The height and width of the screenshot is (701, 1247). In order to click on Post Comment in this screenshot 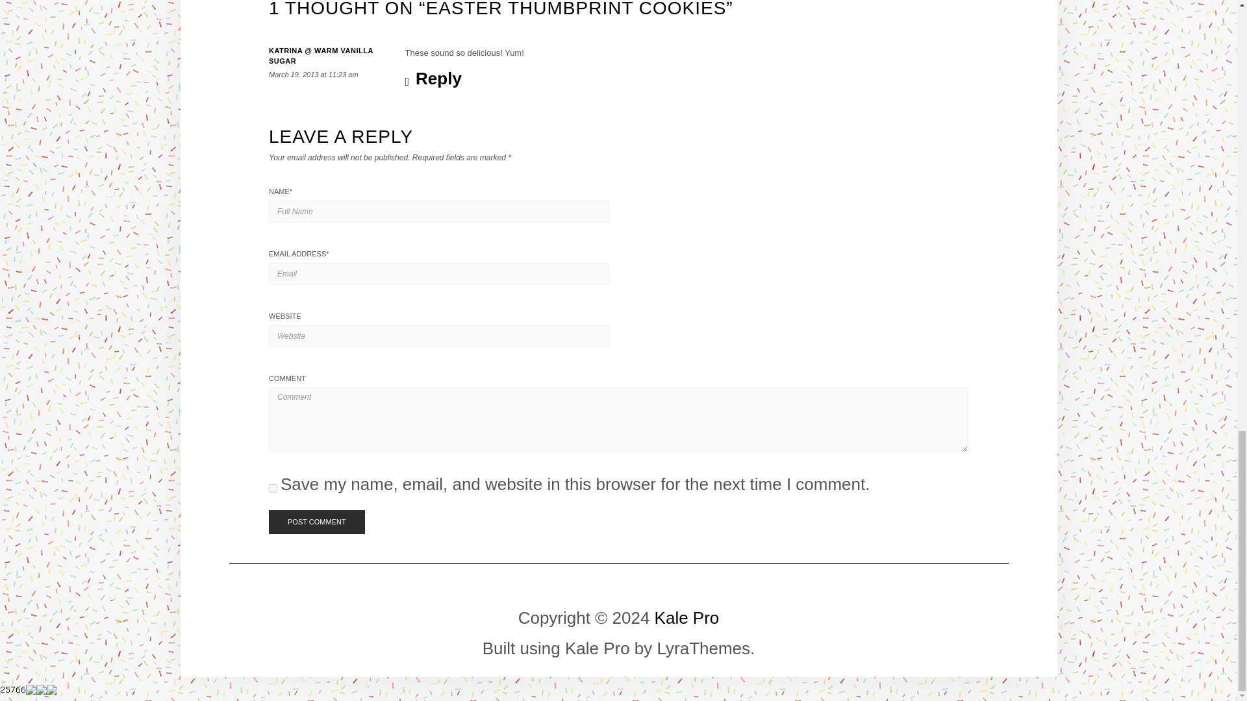, I will do `click(317, 523)`.